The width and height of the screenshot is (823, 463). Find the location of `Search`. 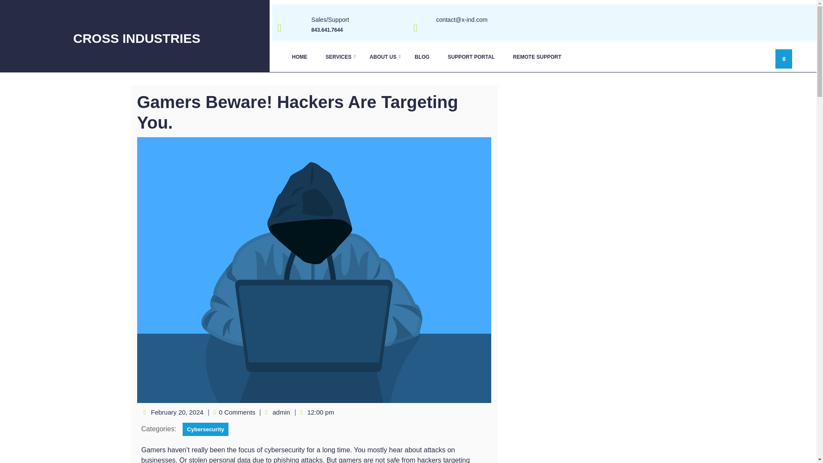

Search is located at coordinates (654, 44).